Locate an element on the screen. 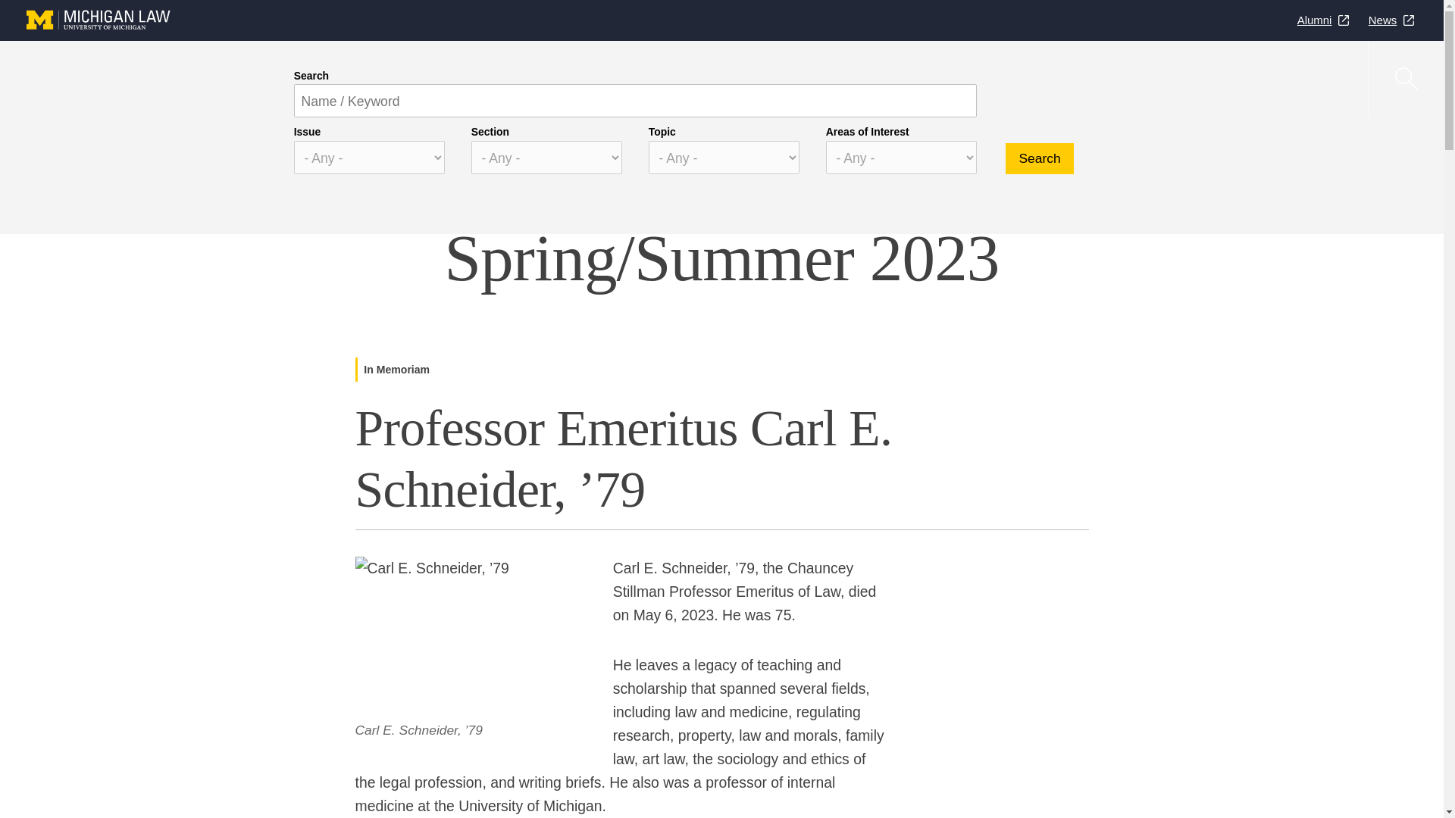 This screenshot has height=818, width=1455. Back to Issue is located at coordinates (343, 175).